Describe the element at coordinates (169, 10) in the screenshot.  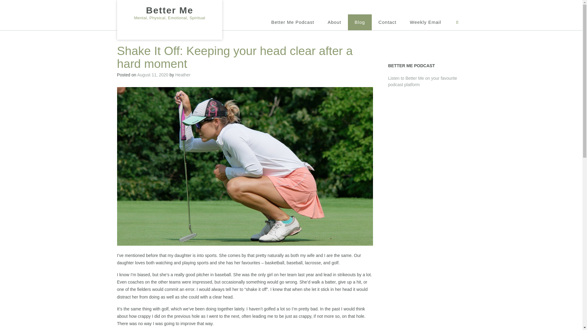
I see `Better Me` at that location.